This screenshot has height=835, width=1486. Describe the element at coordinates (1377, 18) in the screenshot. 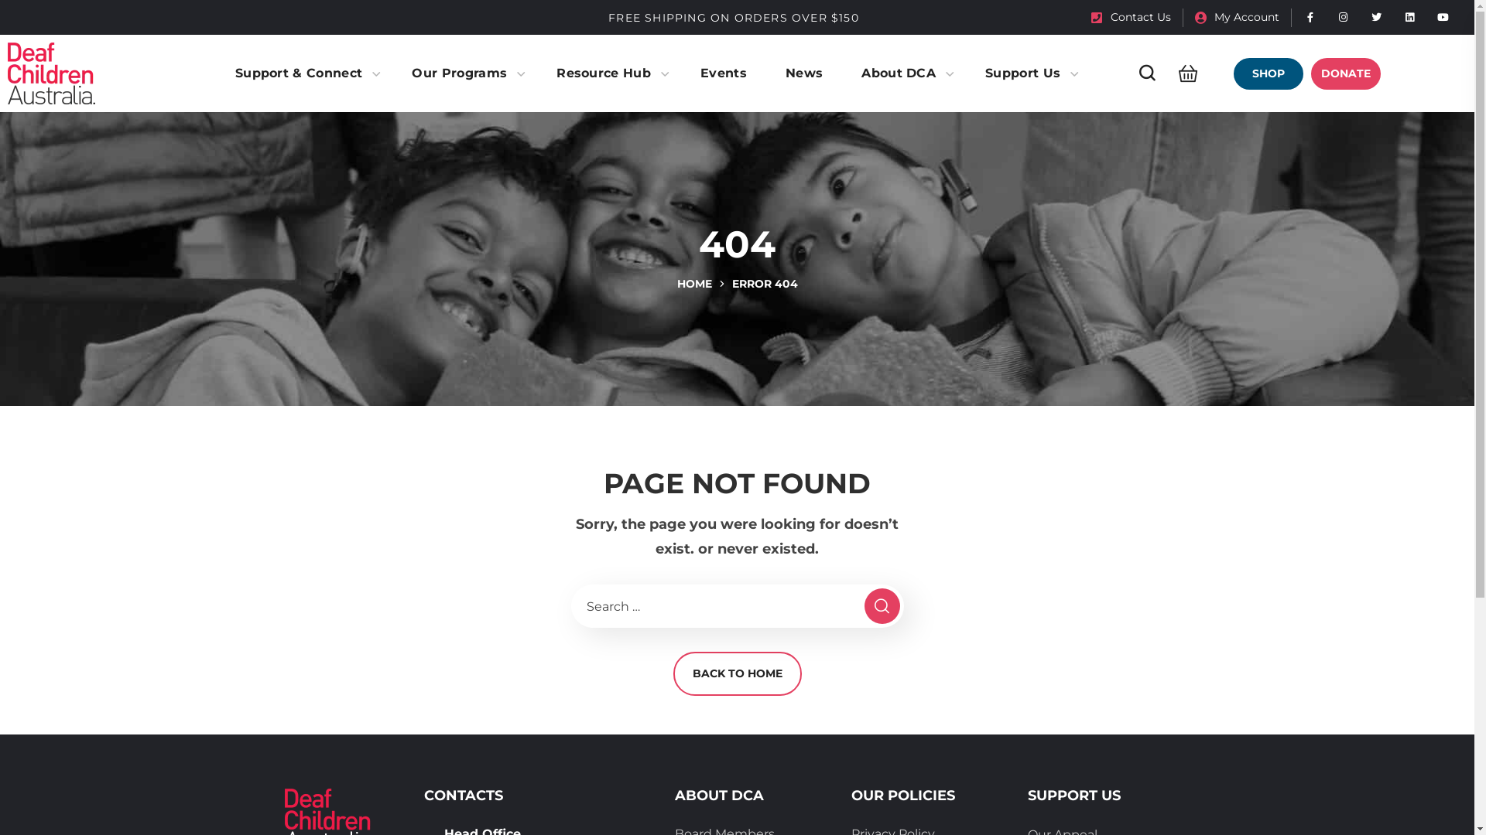

I see `Twitter` at that location.